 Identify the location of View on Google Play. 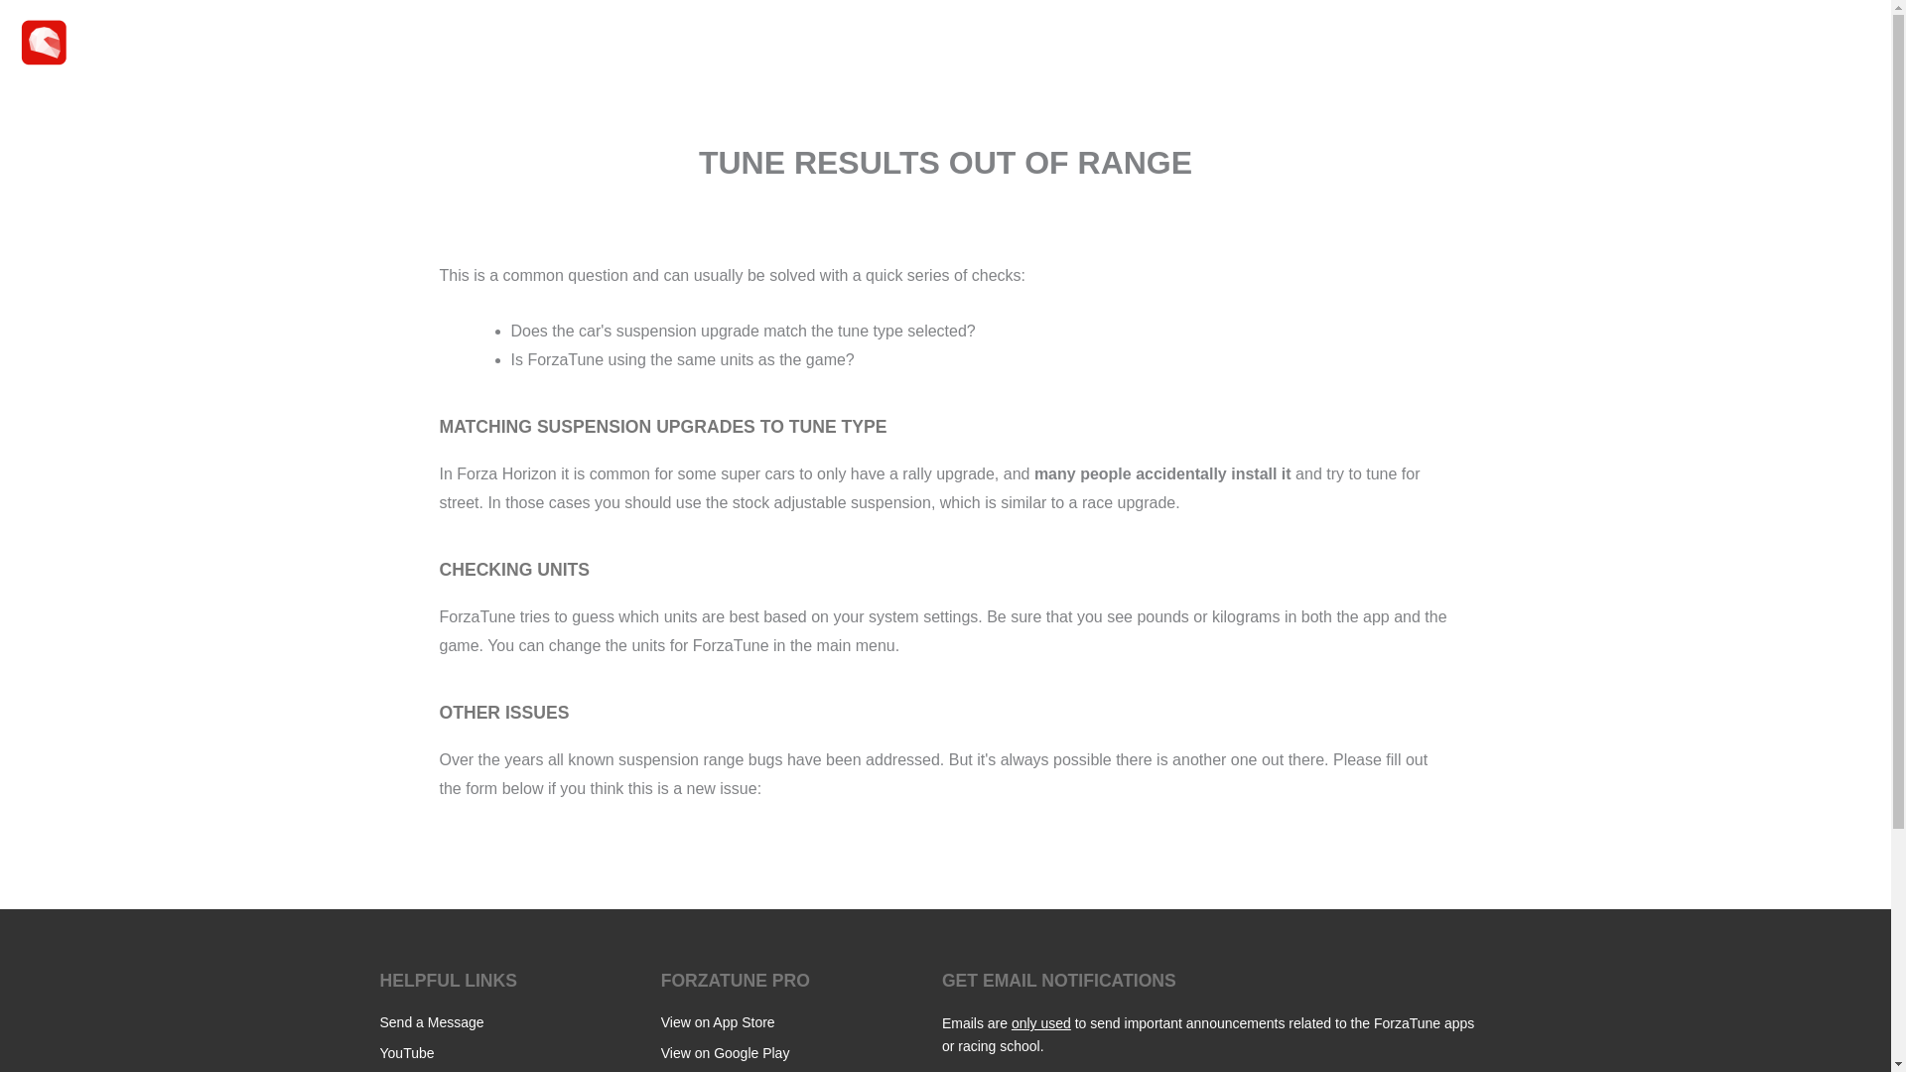
(726, 1053).